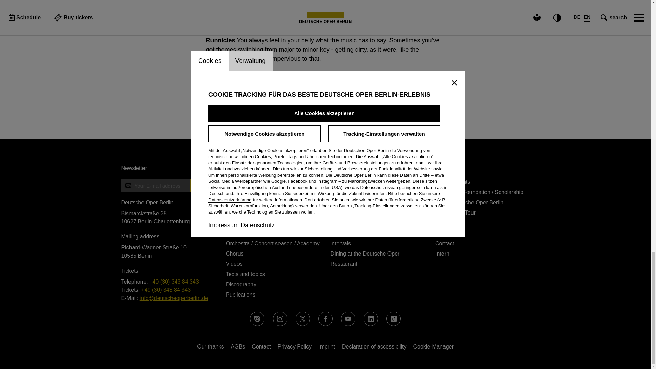 This screenshot has height=369, width=656. Describe the element at coordinates (238, 115) in the screenshot. I see `Der Ring des Nibelungen` at that location.